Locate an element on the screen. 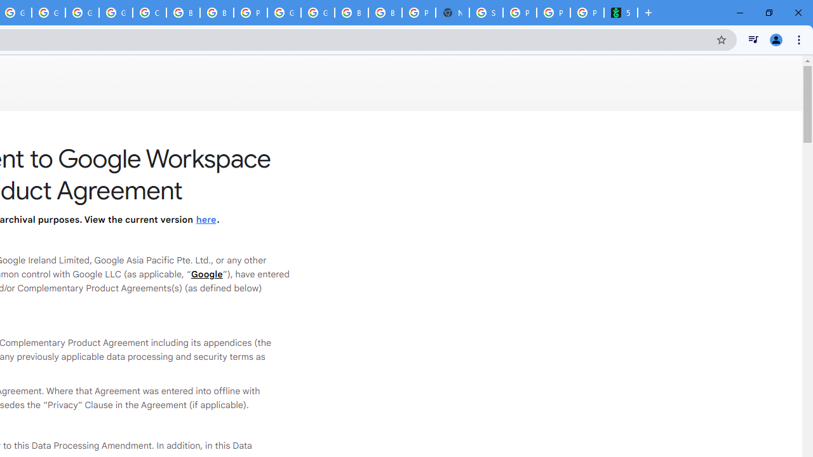 This screenshot has width=813, height=457. Google Cloud Platform is located at coordinates (318, 13).